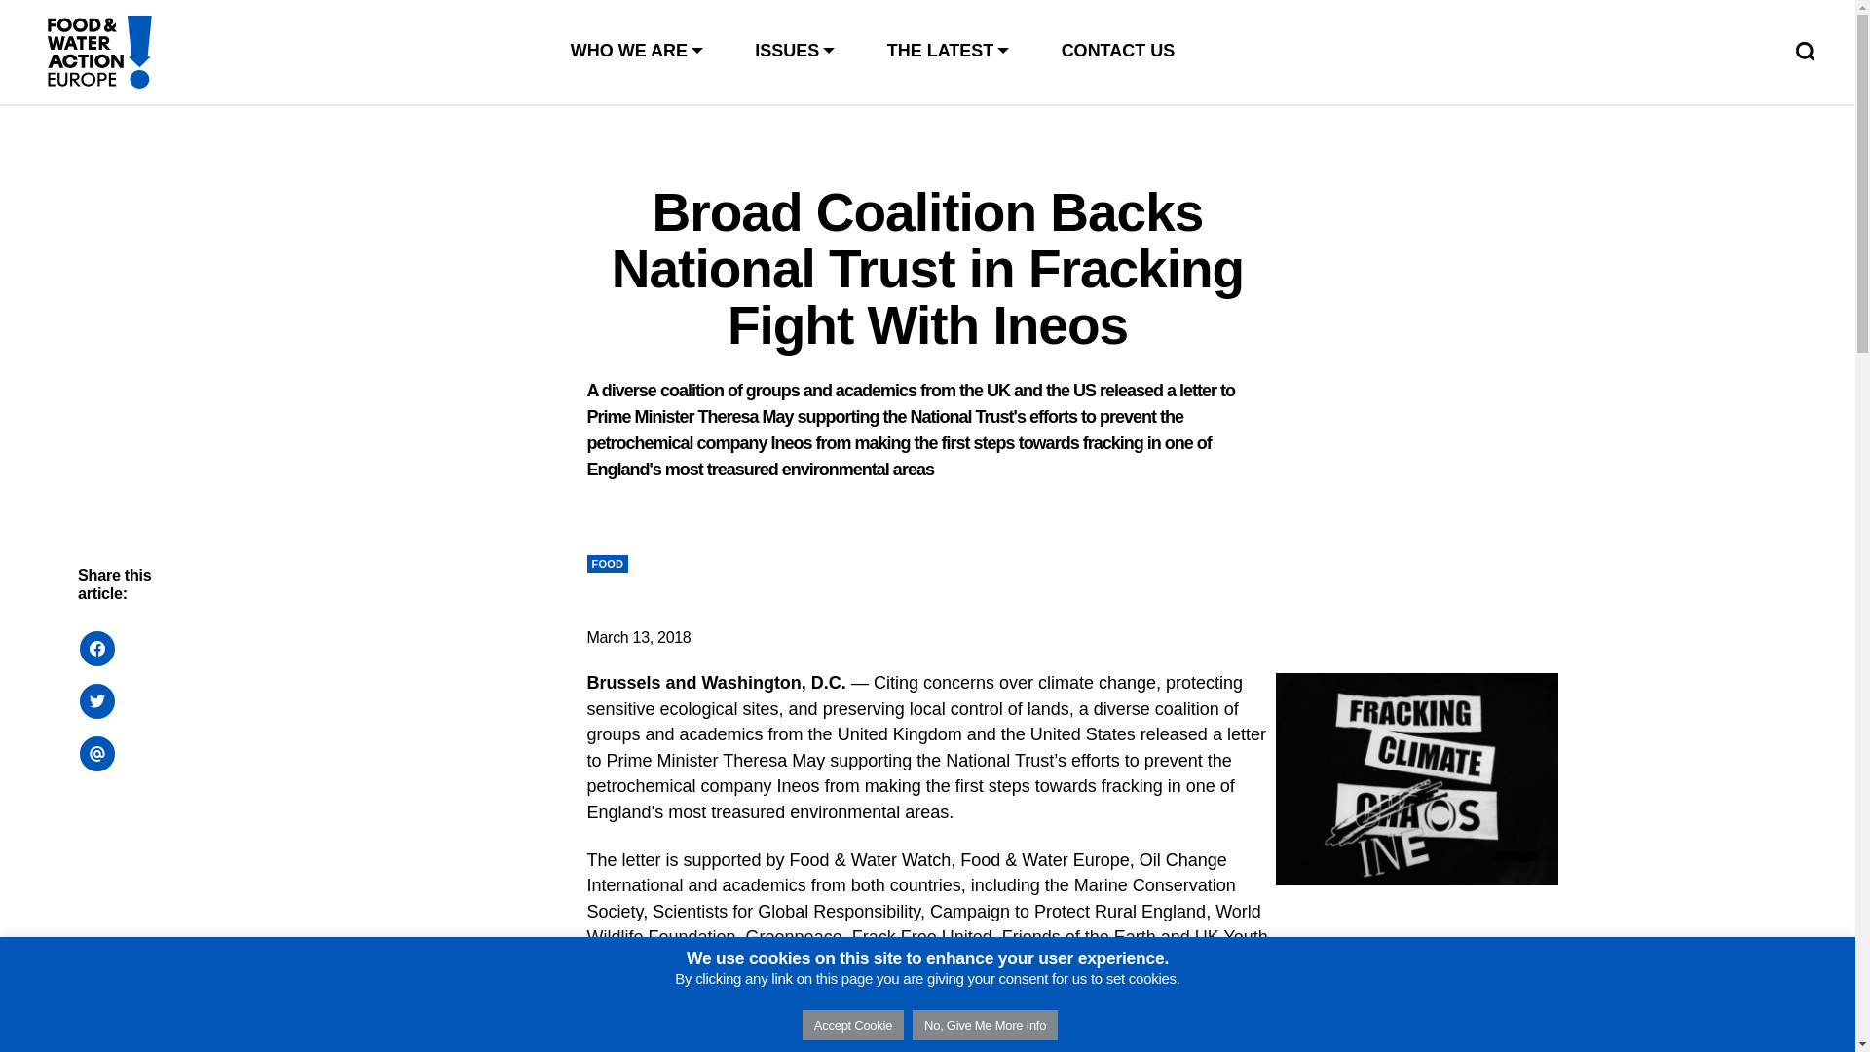 The width and height of the screenshot is (1870, 1052). Describe the element at coordinates (797, 51) in the screenshot. I see `Issues` at that location.